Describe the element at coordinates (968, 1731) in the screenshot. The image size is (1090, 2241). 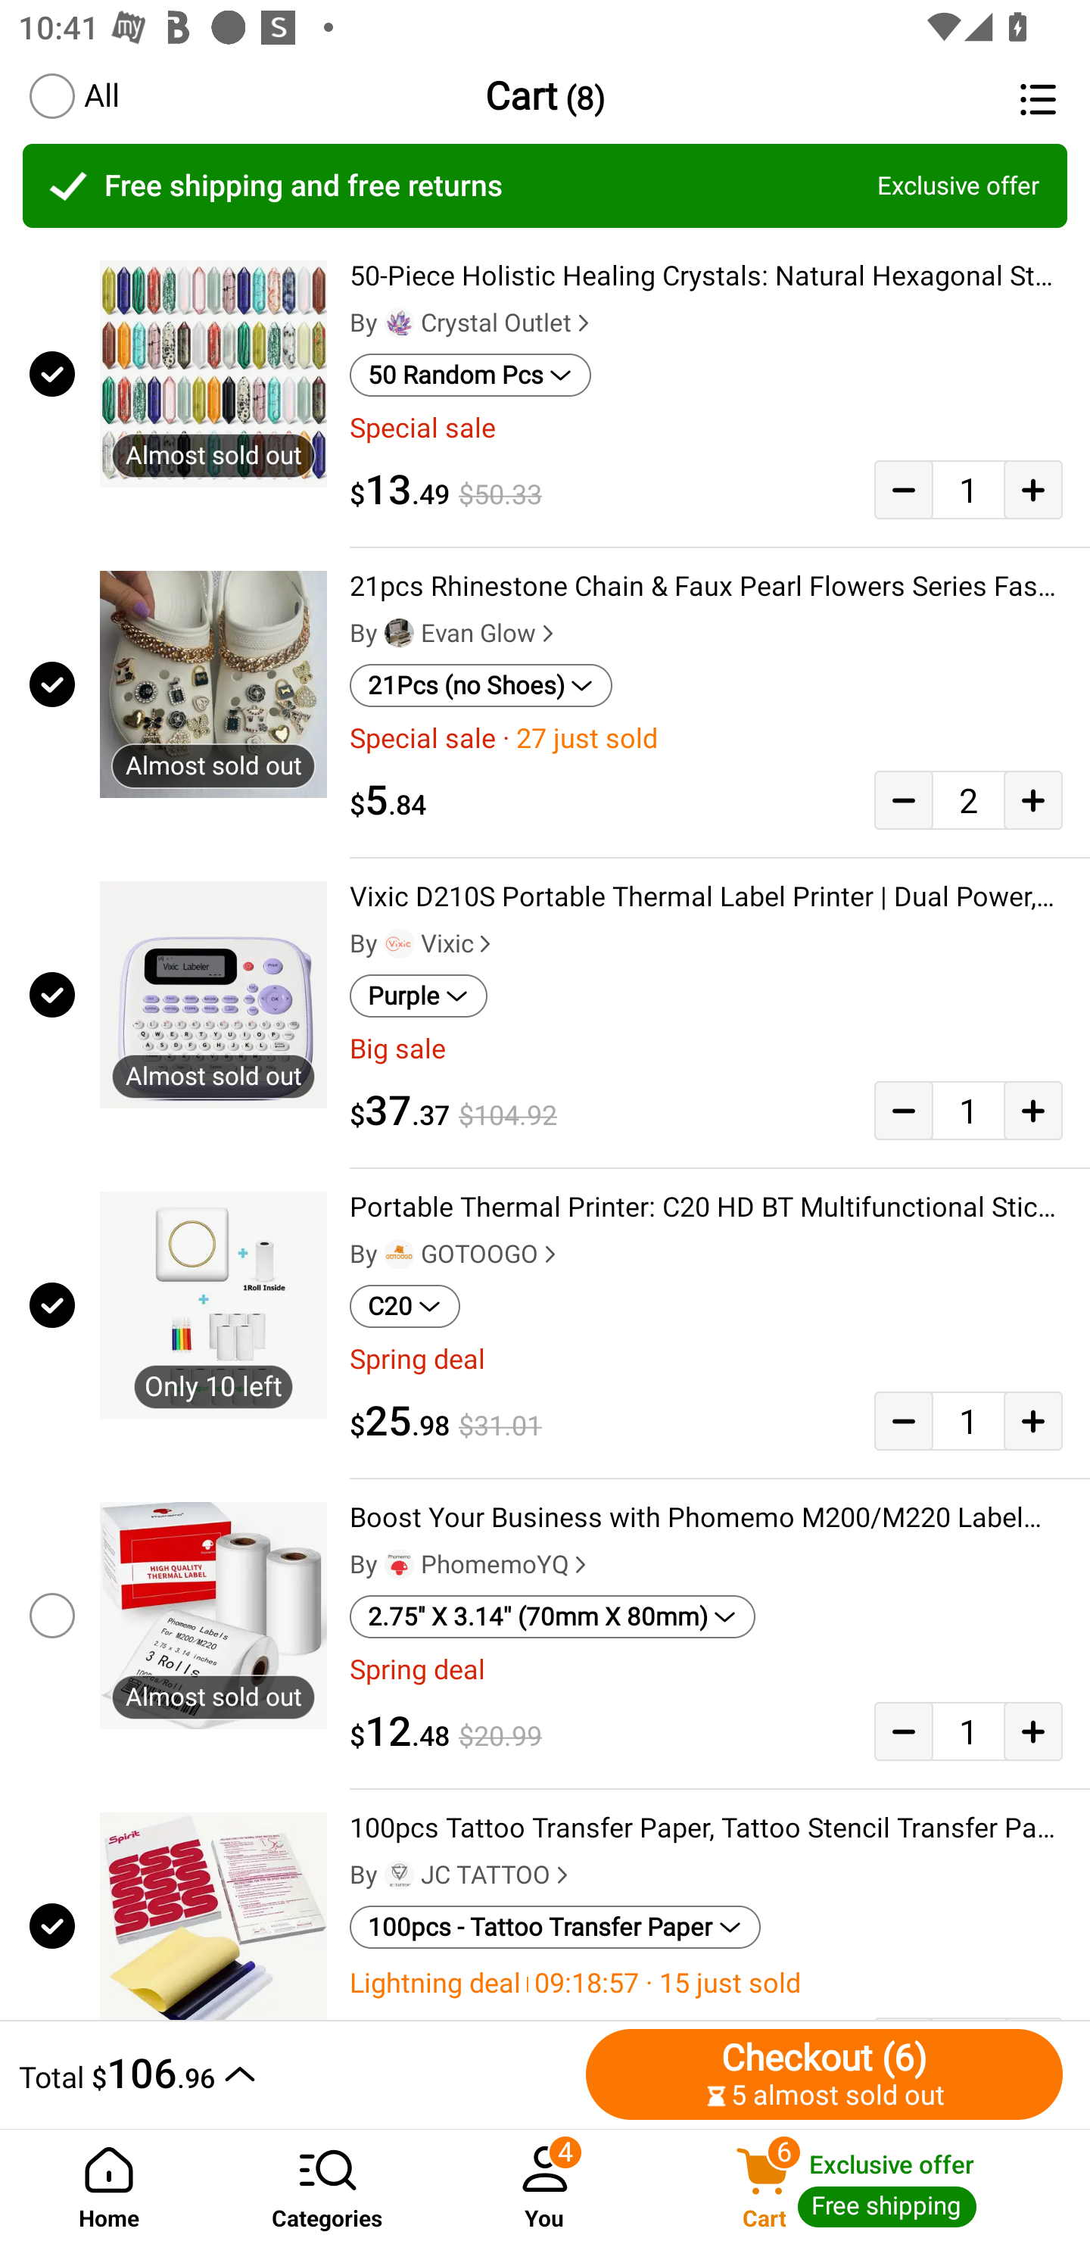
I see `1` at that location.